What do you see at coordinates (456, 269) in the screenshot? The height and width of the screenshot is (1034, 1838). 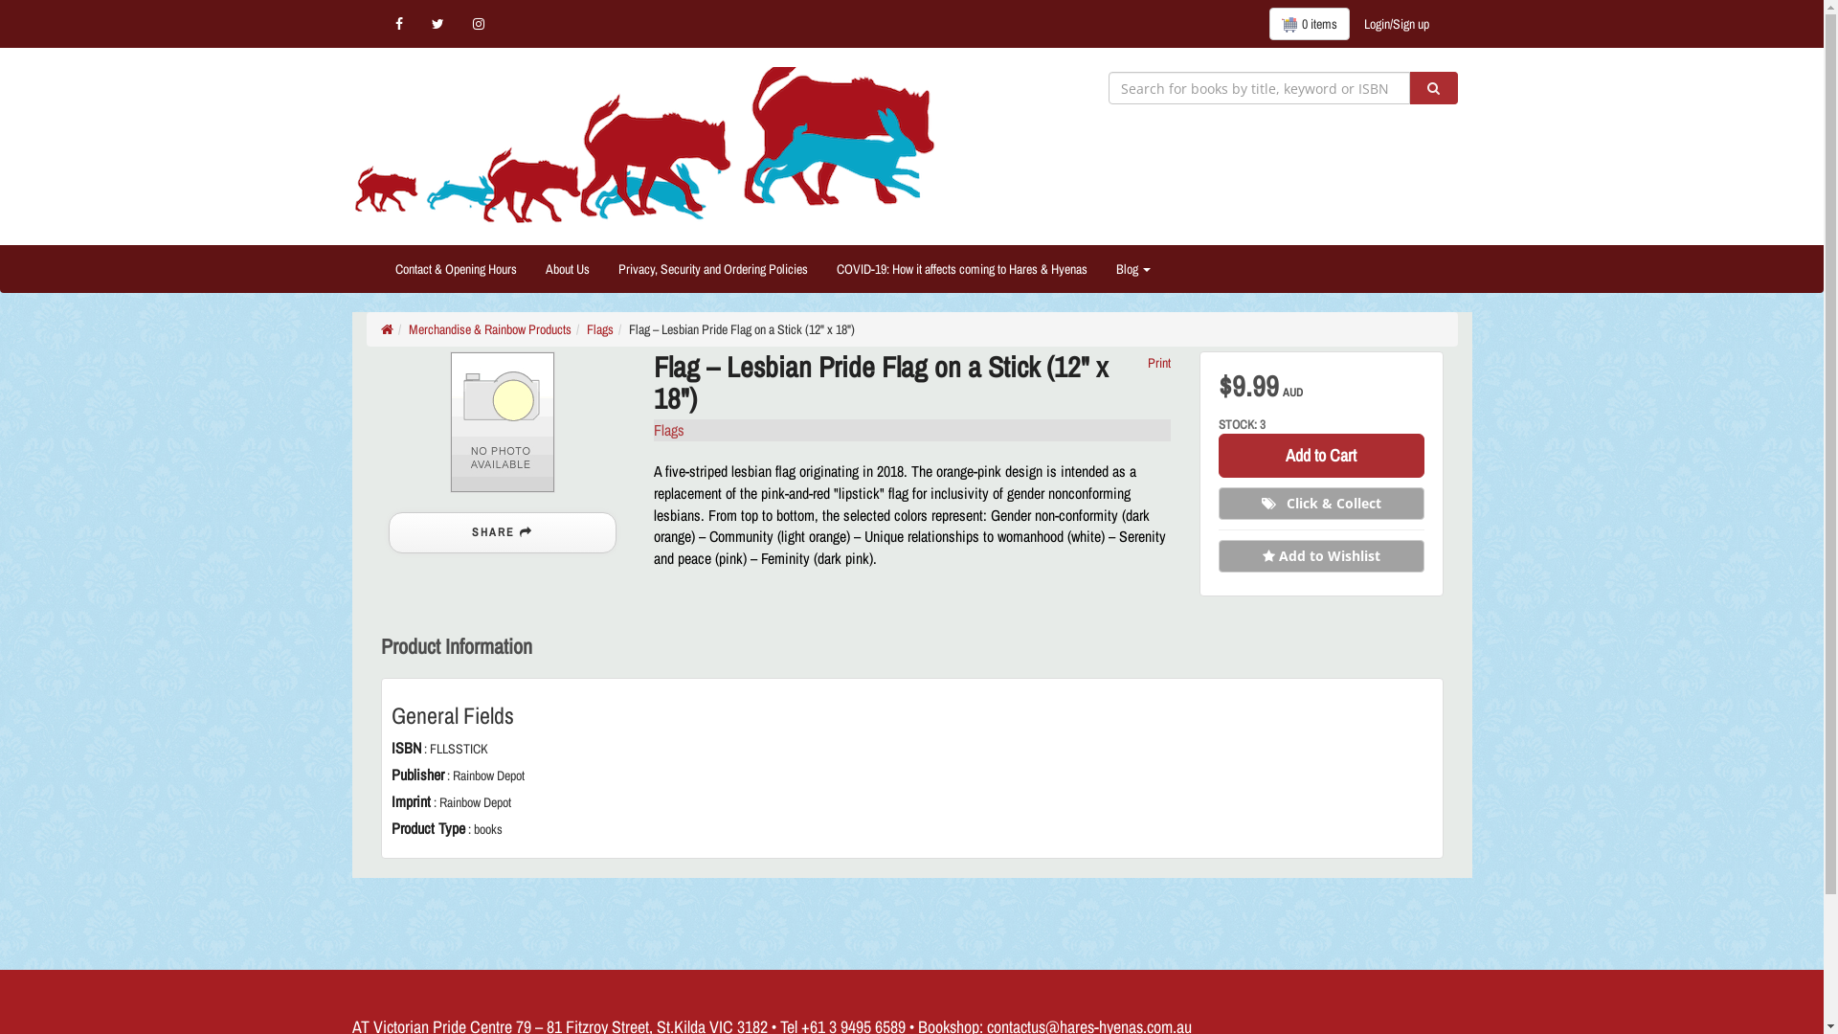 I see `Contact & Opening Hours` at bounding box center [456, 269].